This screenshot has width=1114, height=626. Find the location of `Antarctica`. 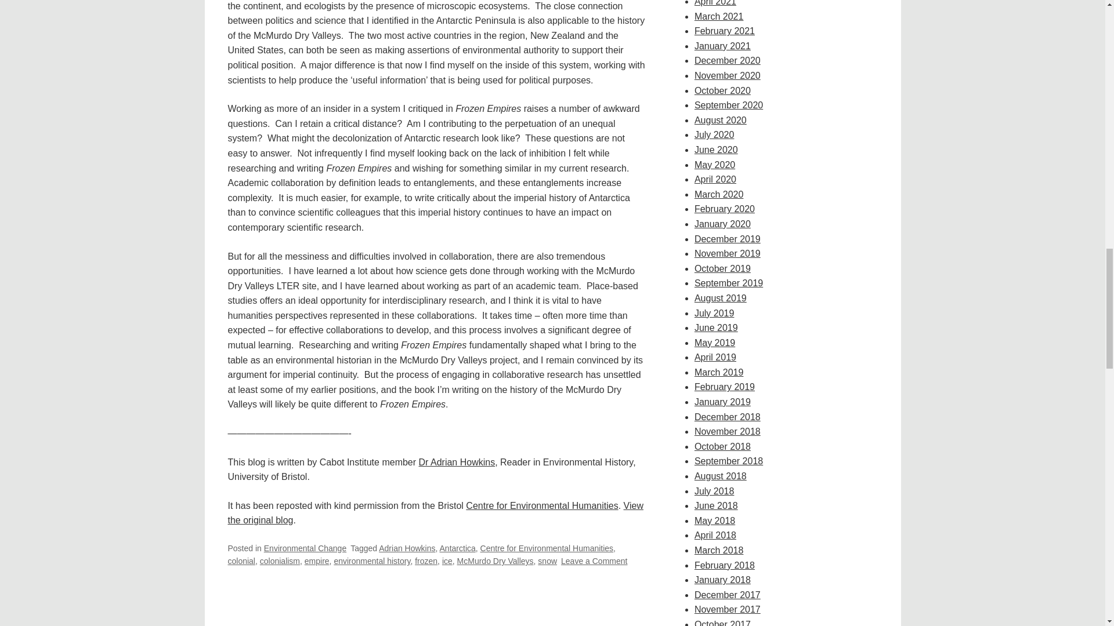

Antarctica is located at coordinates (457, 548).